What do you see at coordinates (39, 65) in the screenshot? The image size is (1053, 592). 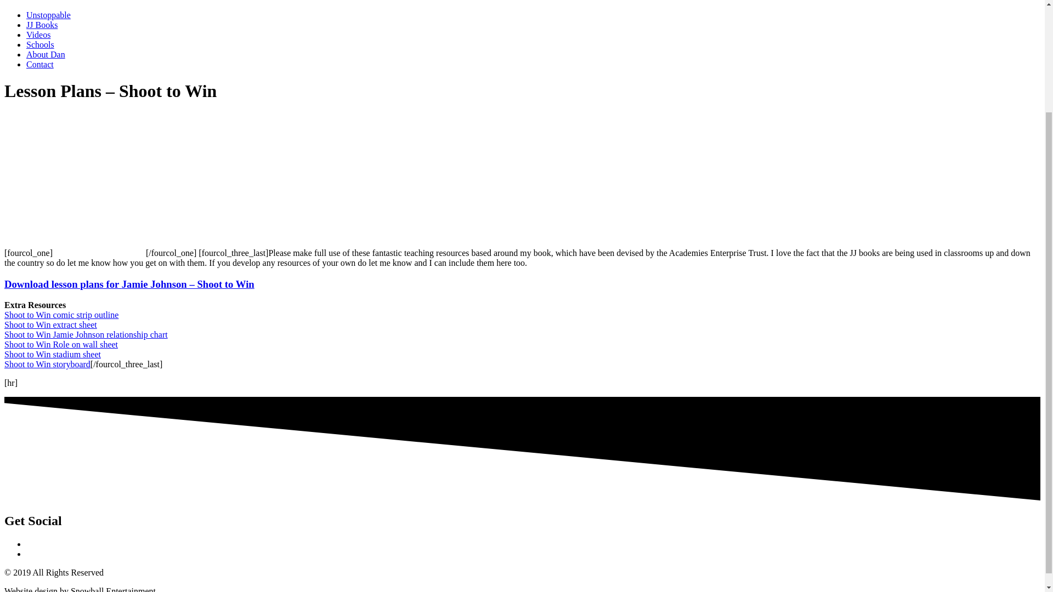 I see `Contact` at bounding box center [39, 65].